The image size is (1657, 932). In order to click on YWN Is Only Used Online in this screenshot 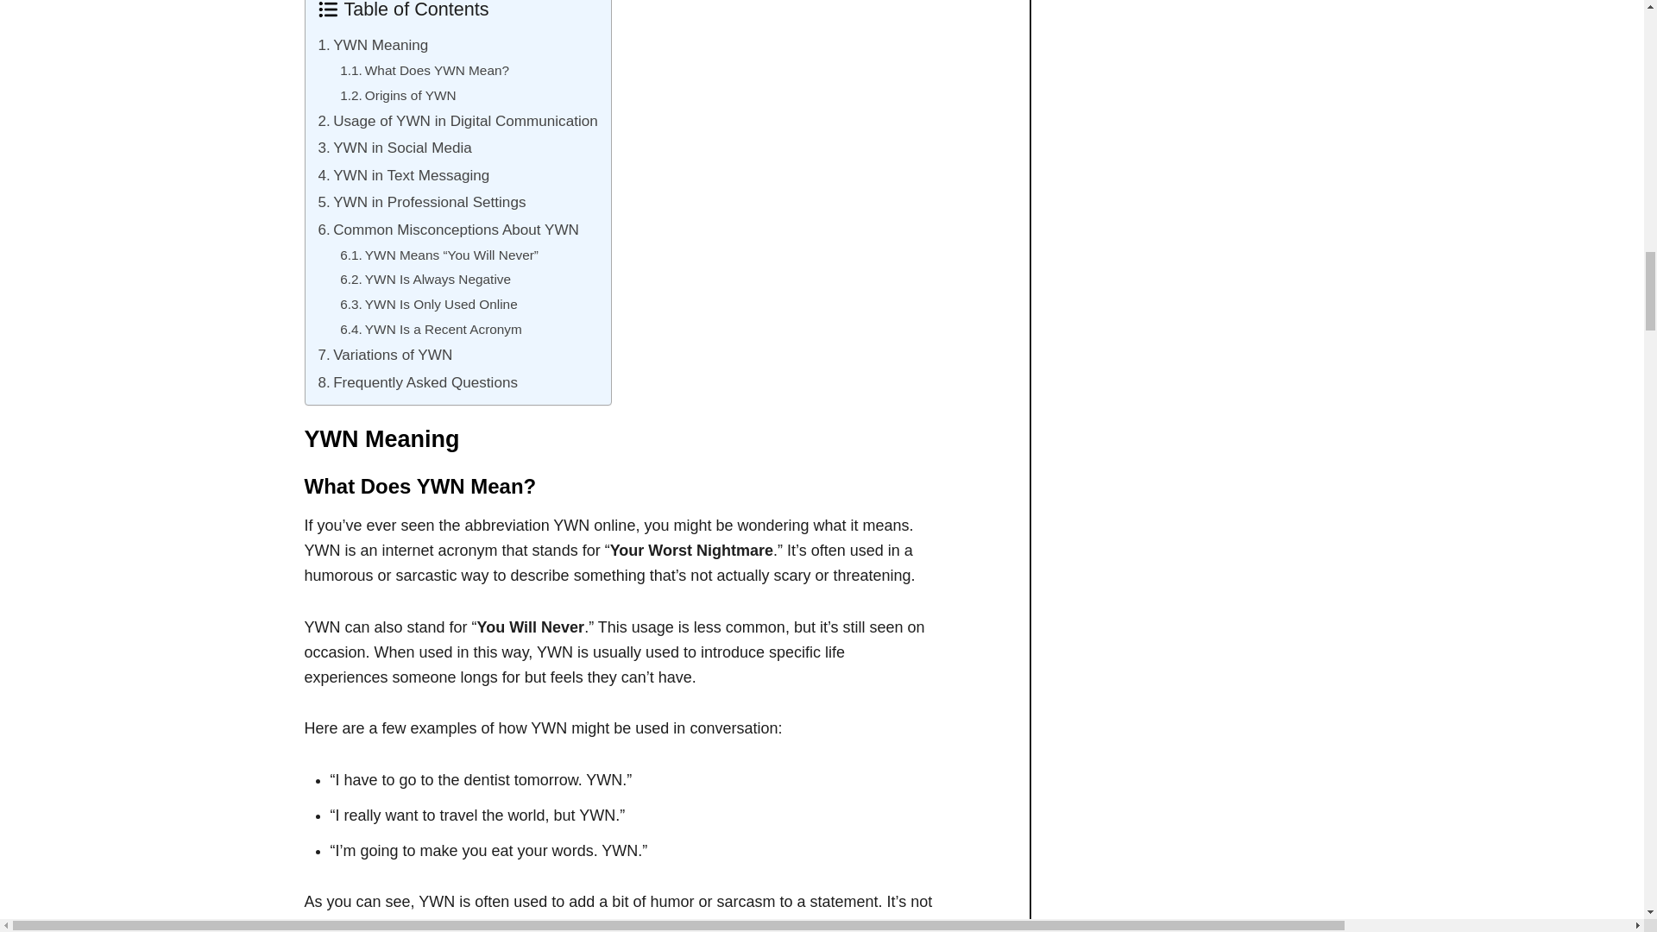, I will do `click(428, 305)`.